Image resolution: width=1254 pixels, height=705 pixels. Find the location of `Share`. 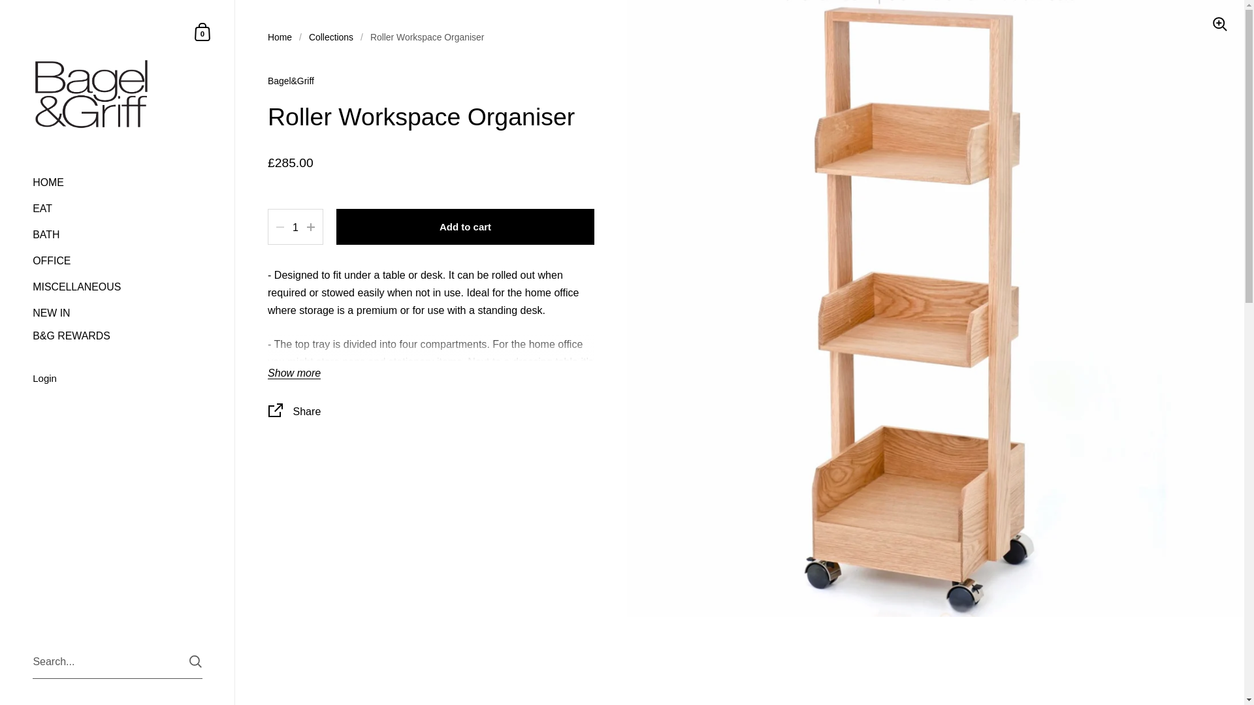

Share is located at coordinates (431, 413).